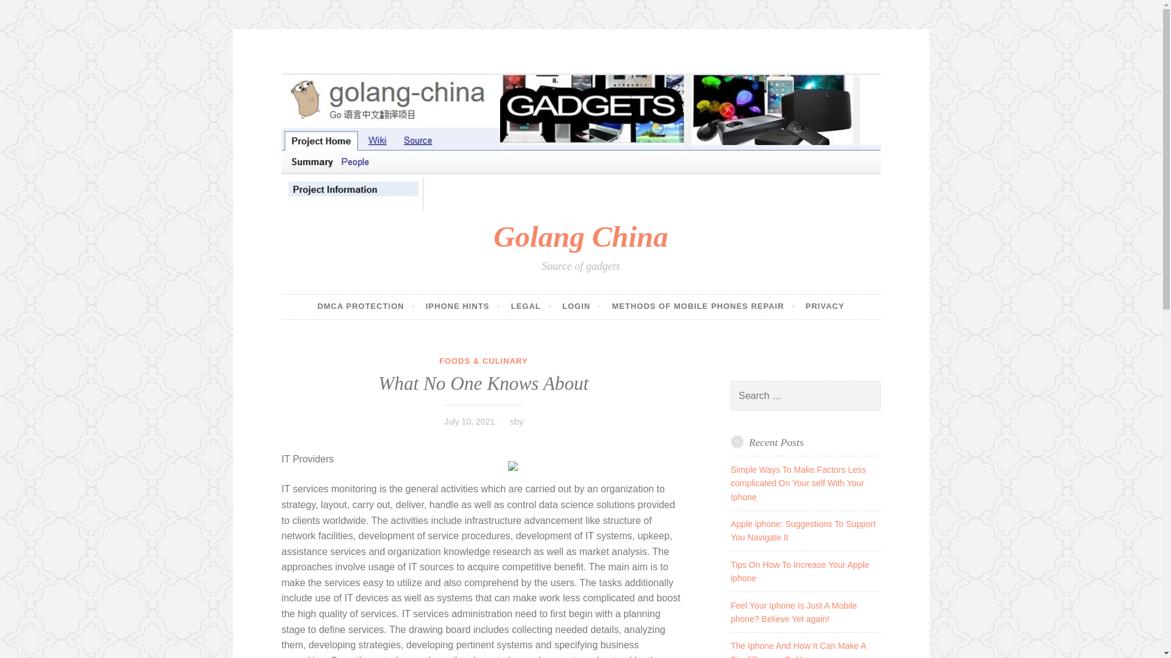 This screenshot has width=1171, height=658. I want to click on The Iphone And How It Can Make A Big difference To You, so click(798, 649).